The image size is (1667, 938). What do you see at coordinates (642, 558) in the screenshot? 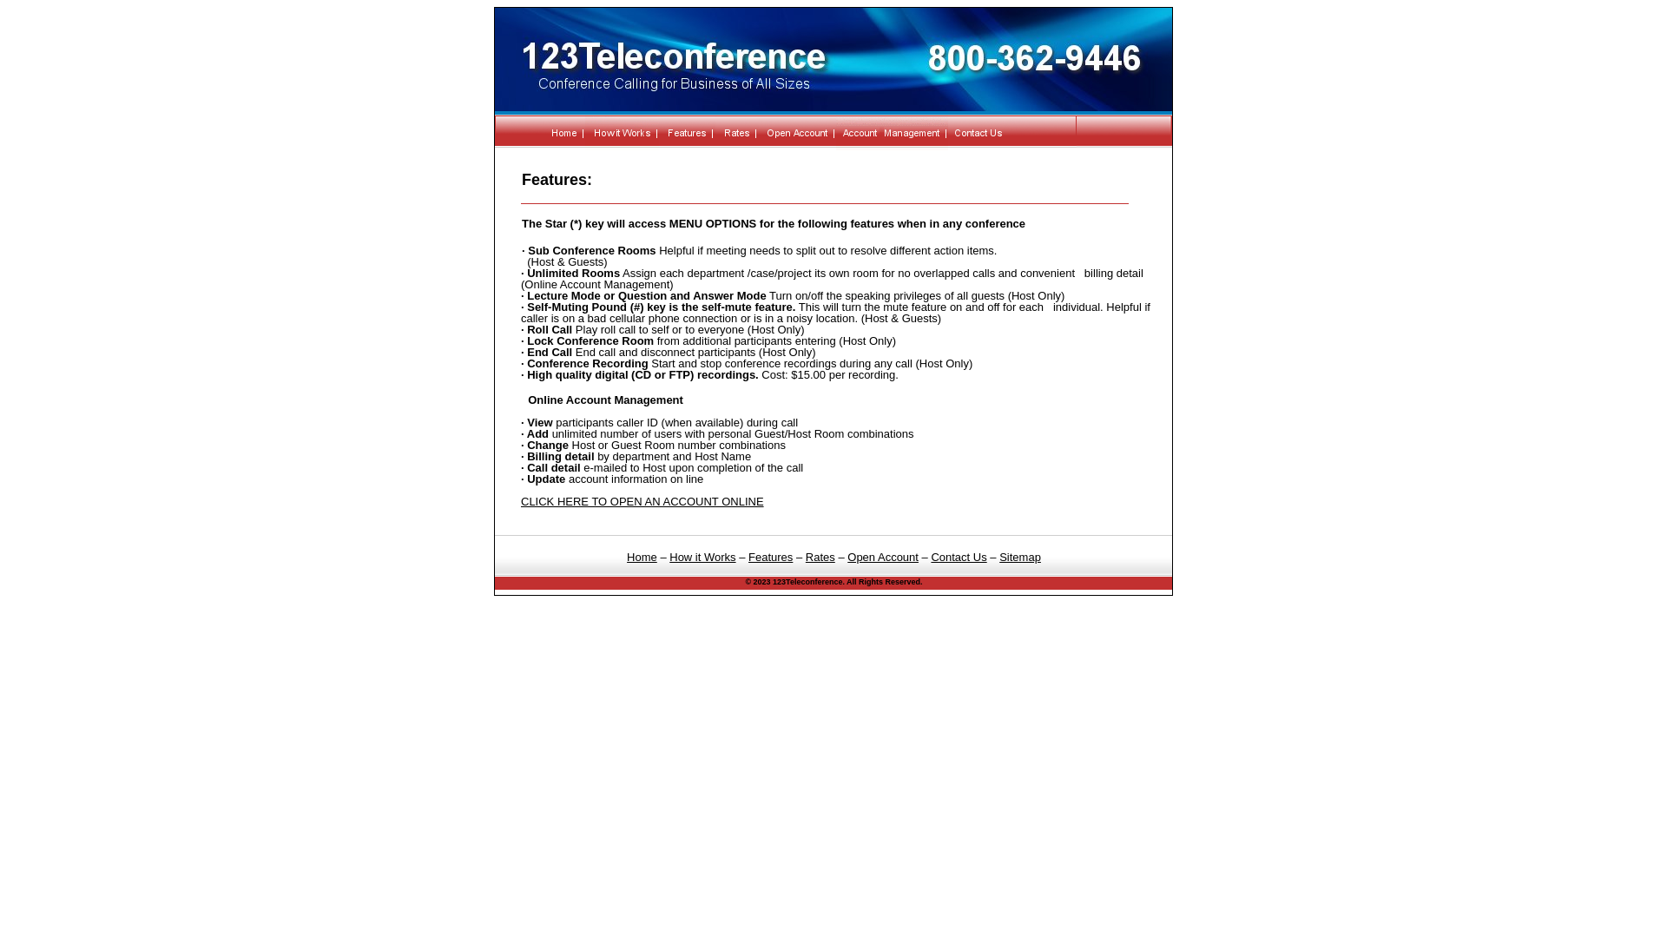
I see `Home` at bounding box center [642, 558].